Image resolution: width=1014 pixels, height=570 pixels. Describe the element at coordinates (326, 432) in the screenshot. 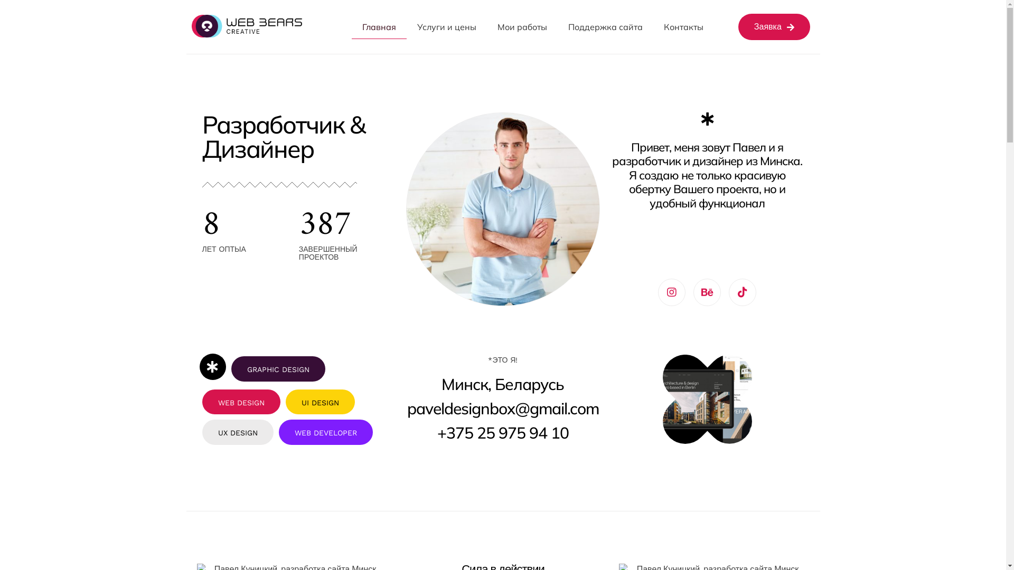

I see `WEB DEVELOPER` at that location.